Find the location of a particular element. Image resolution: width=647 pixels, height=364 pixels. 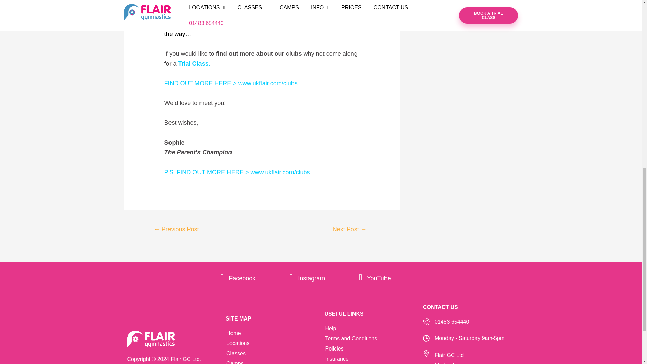

Former Flair Gymnastics Coach Lands Dream Job! is located at coordinates (176, 230).